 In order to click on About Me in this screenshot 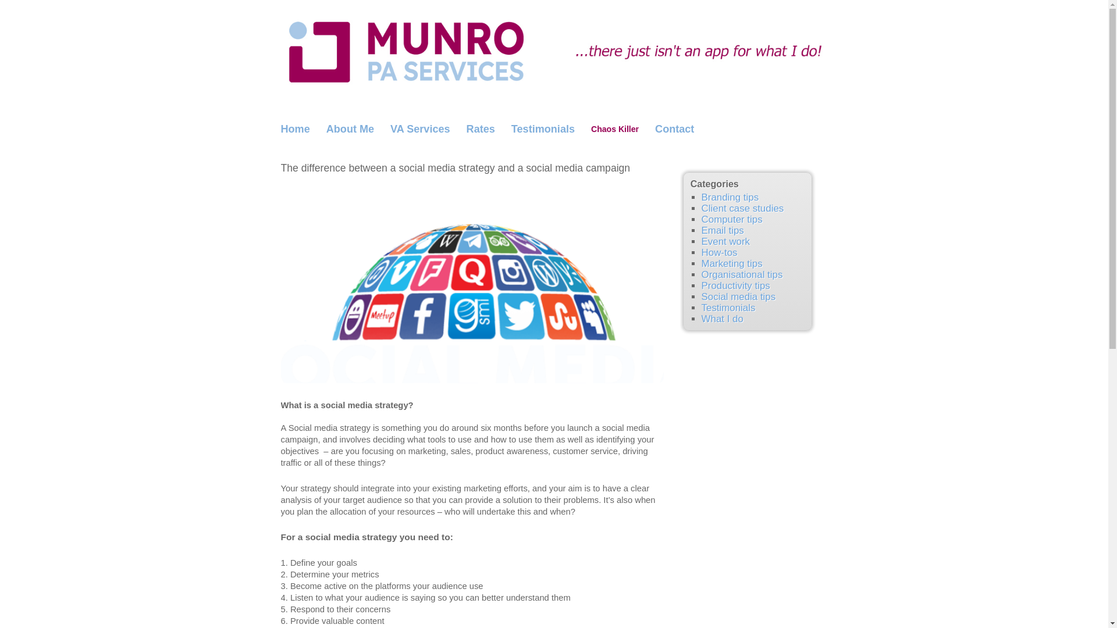, I will do `click(350, 129)`.